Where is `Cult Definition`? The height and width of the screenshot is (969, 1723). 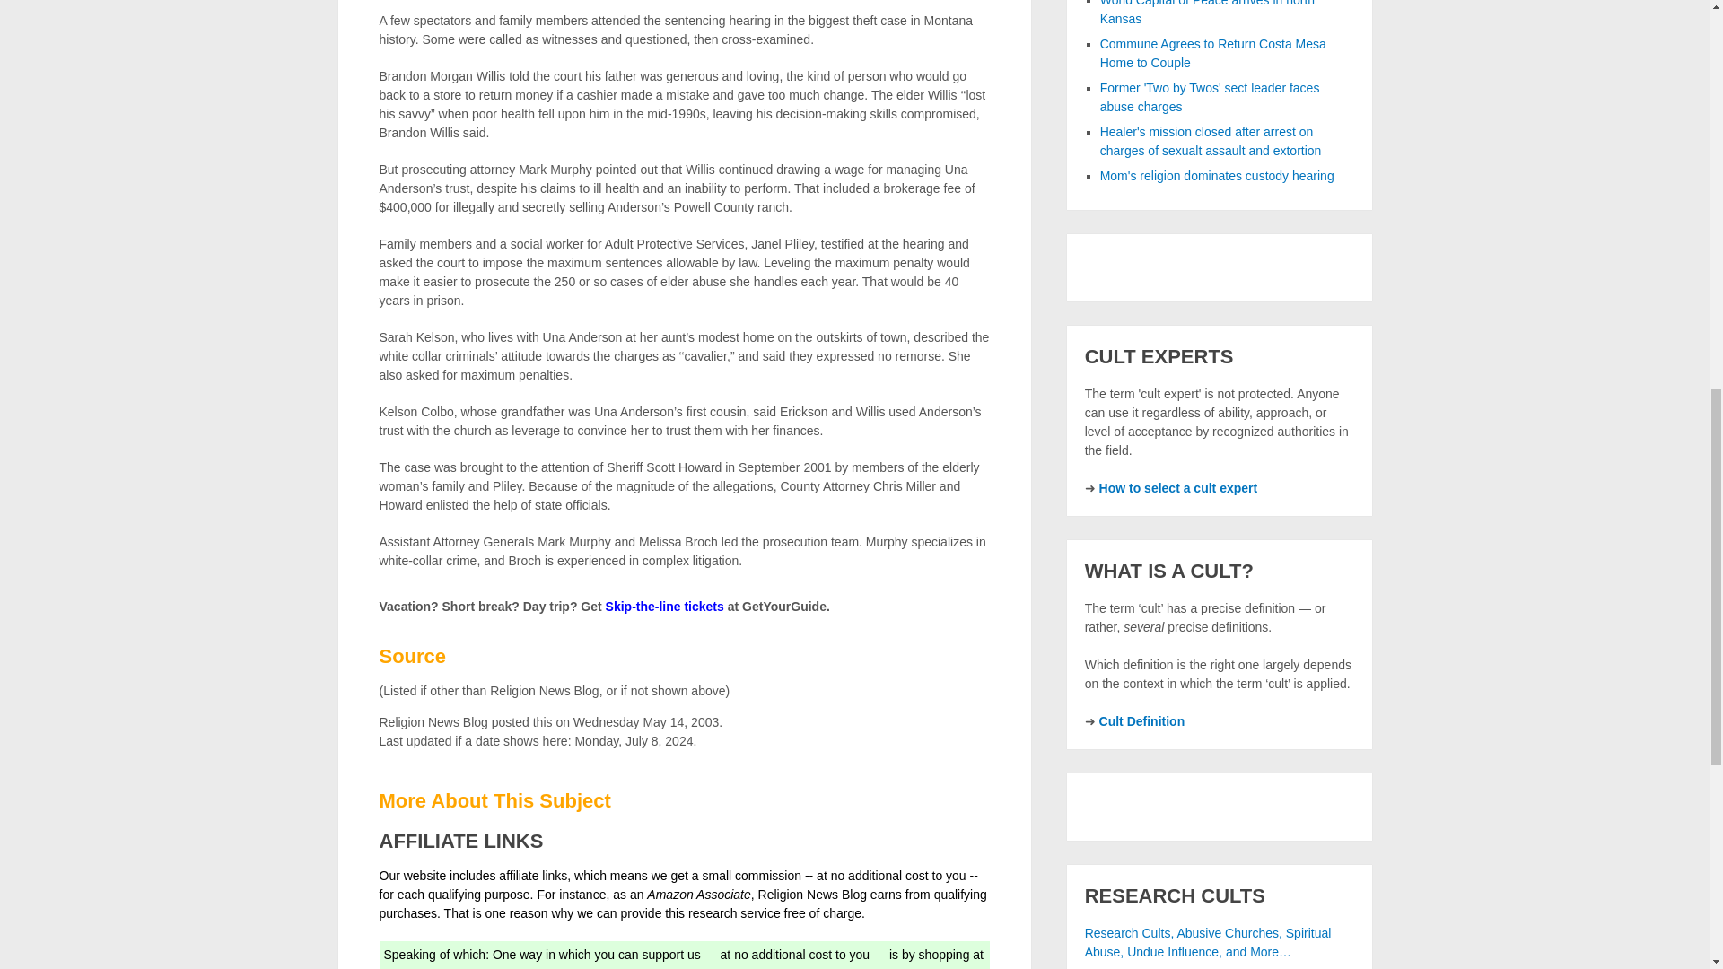
Cult Definition is located at coordinates (1141, 721).